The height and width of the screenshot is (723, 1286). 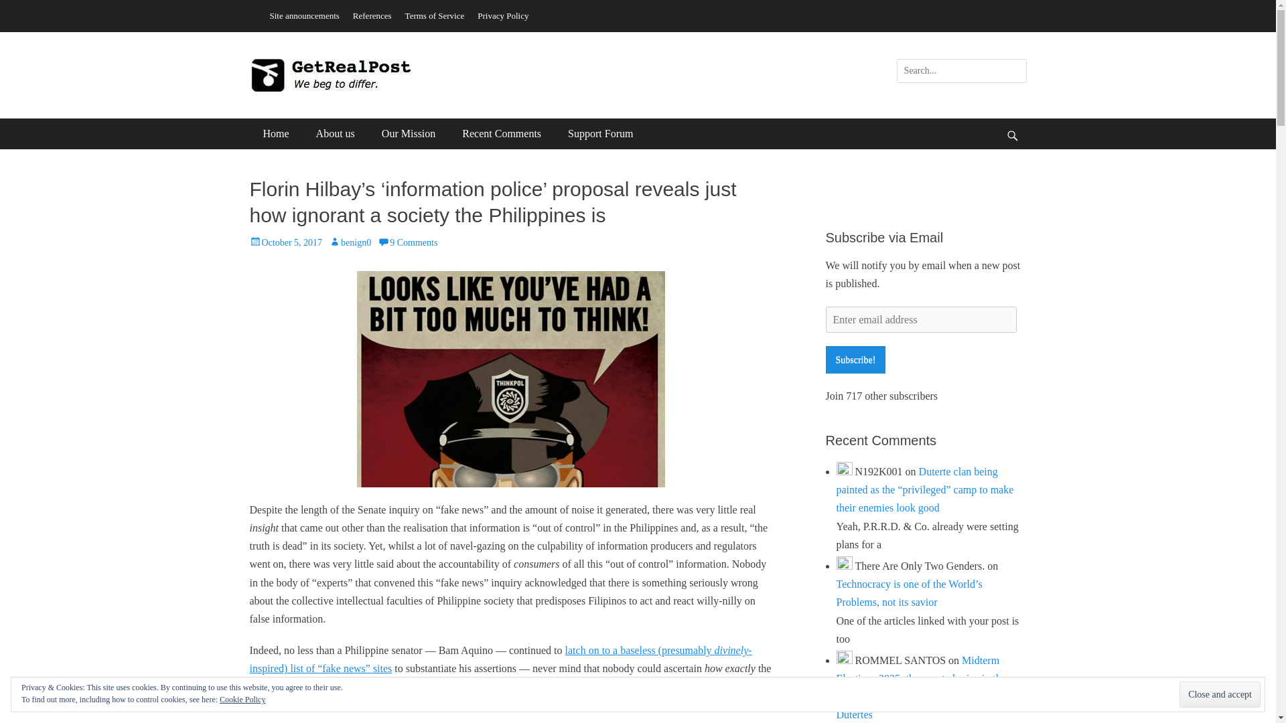 I want to click on Close and accept, so click(x=1219, y=695).